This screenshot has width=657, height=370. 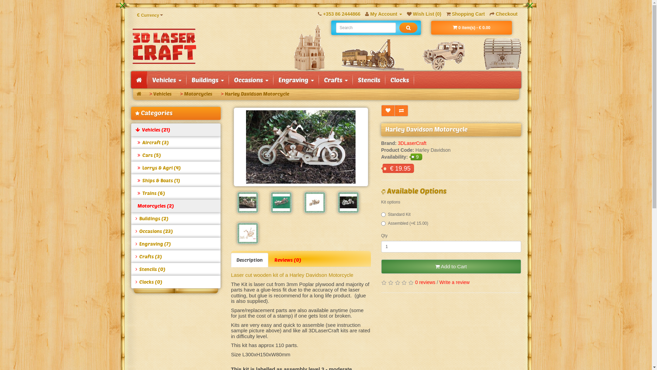 What do you see at coordinates (384, 14) in the screenshot?
I see `My Account` at bounding box center [384, 14].